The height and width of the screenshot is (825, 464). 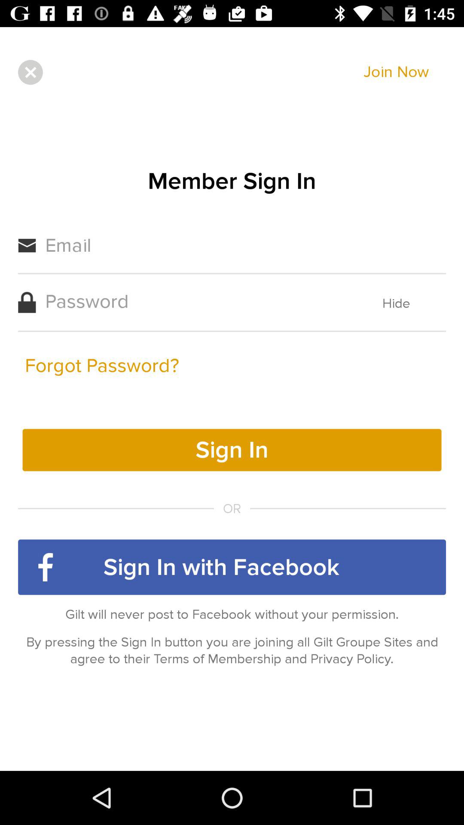 I want to click on click on the text hide, so click(x=396, y=303).